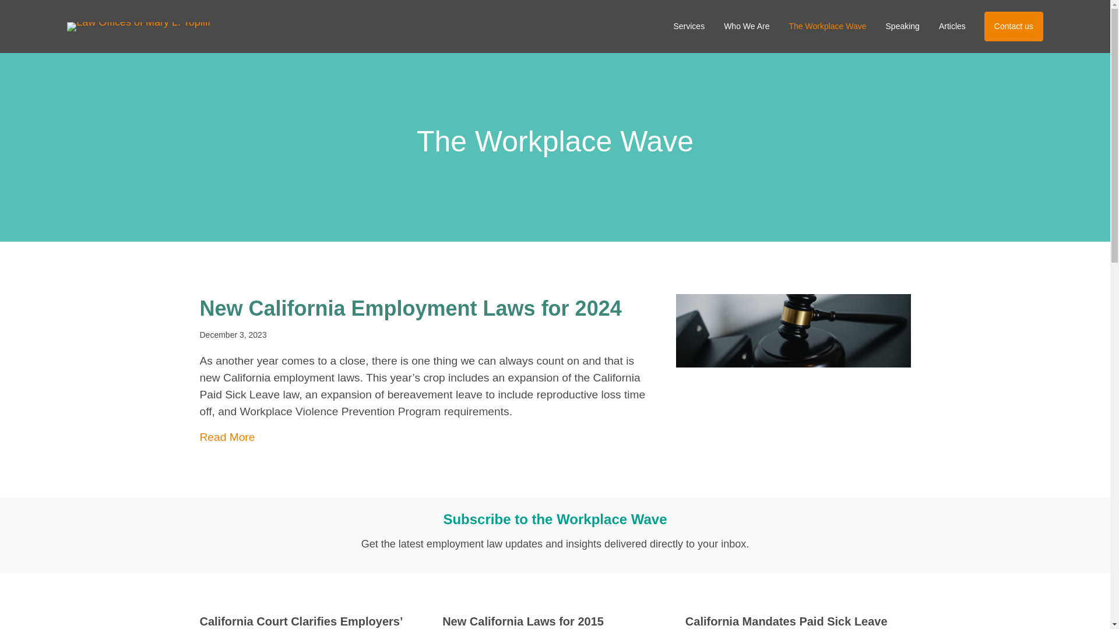 This screenshot has width=1119, height=629. Describe the element at coordinates (826, 26) in the screenshot. I see `Workplace Wave` at that location.